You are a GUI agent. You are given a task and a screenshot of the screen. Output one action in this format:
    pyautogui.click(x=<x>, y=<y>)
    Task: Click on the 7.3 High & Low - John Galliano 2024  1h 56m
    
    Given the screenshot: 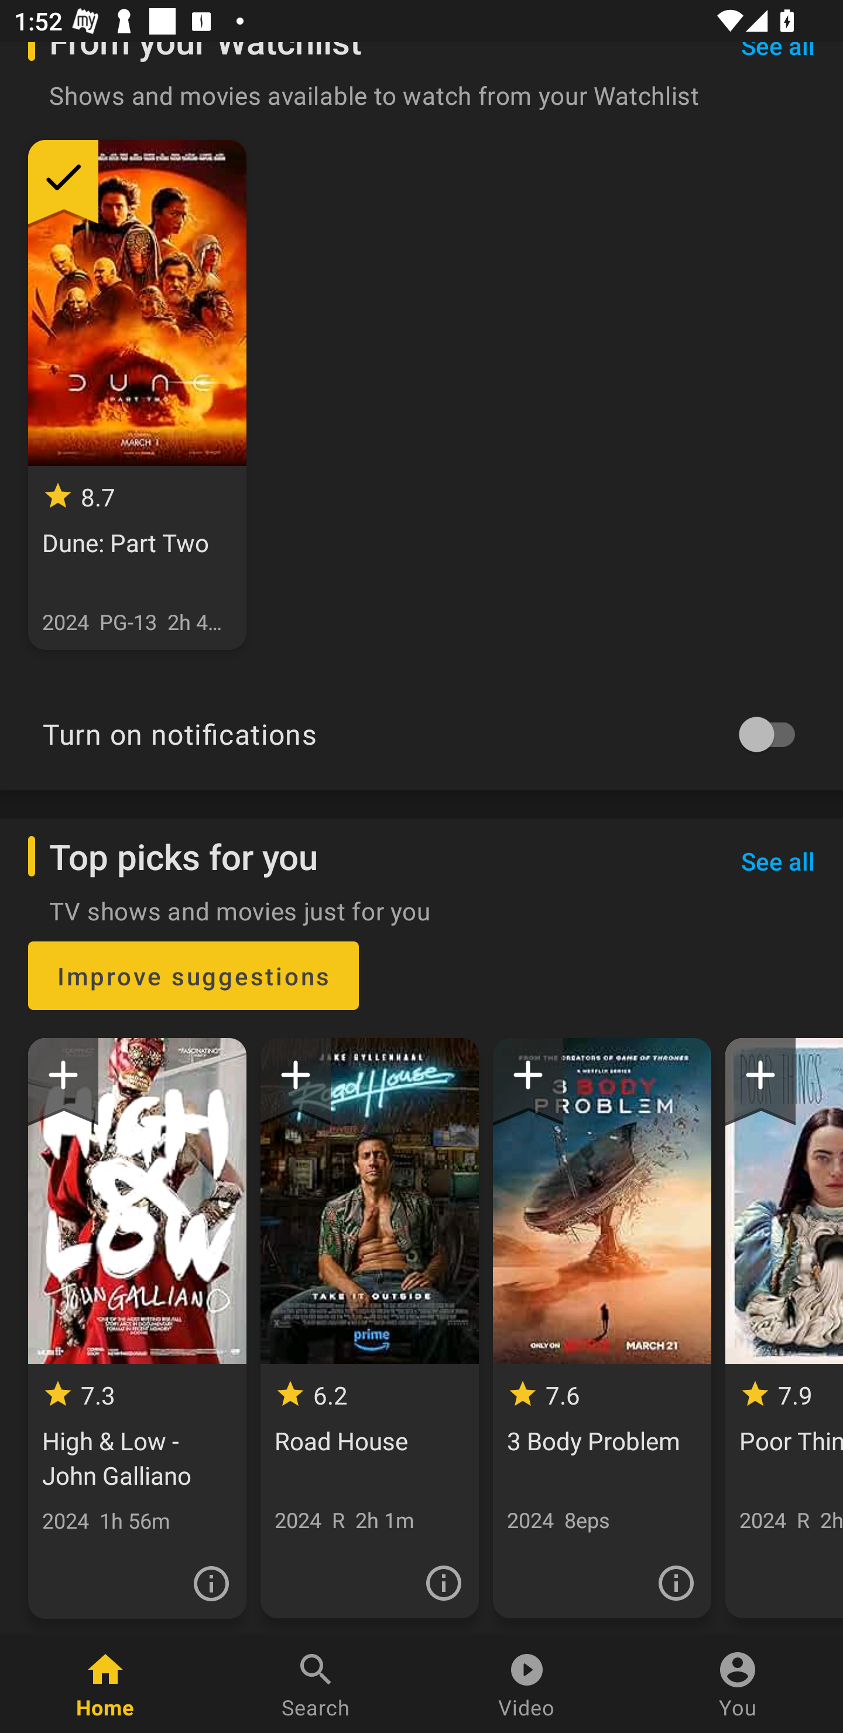 What is the action you would take?
    pyautogui.click(x=137, y=1328)
    